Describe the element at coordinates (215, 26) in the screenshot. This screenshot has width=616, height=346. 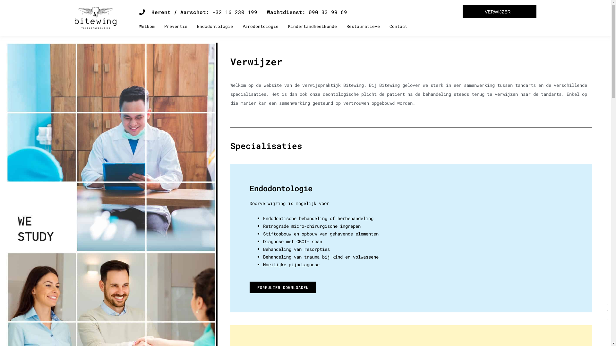
I see `Endodontologie` at that location.